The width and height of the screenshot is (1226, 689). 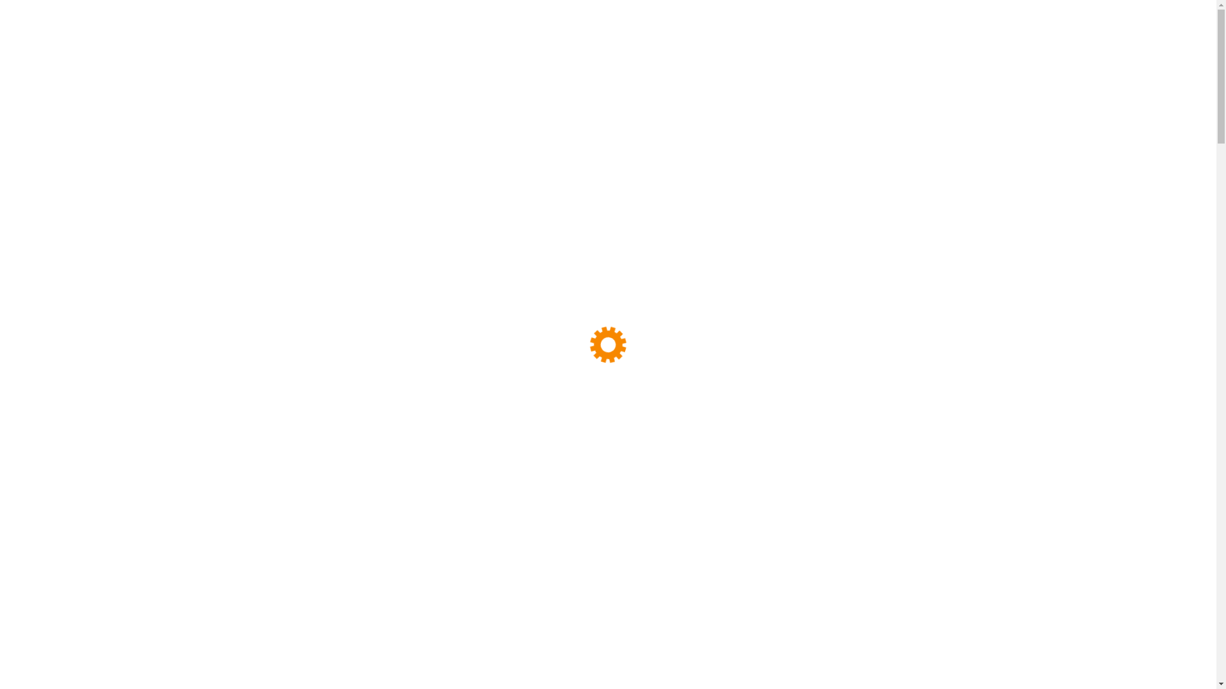 What do you see at coordinates (520, 45) in the screenshot?
I see `(03) 8088 0348` at bounding box center [520, 45].